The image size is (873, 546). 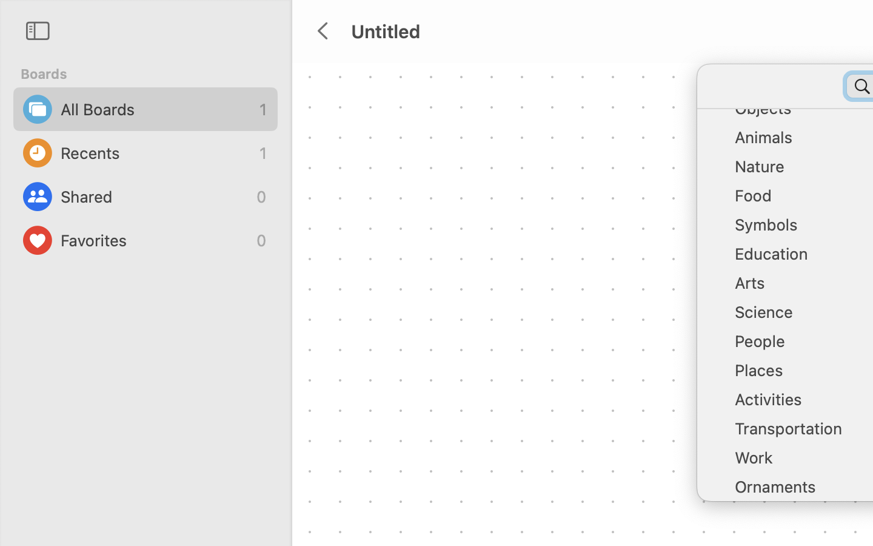 I want to click on Ornaments, so click(x=800, y=491).